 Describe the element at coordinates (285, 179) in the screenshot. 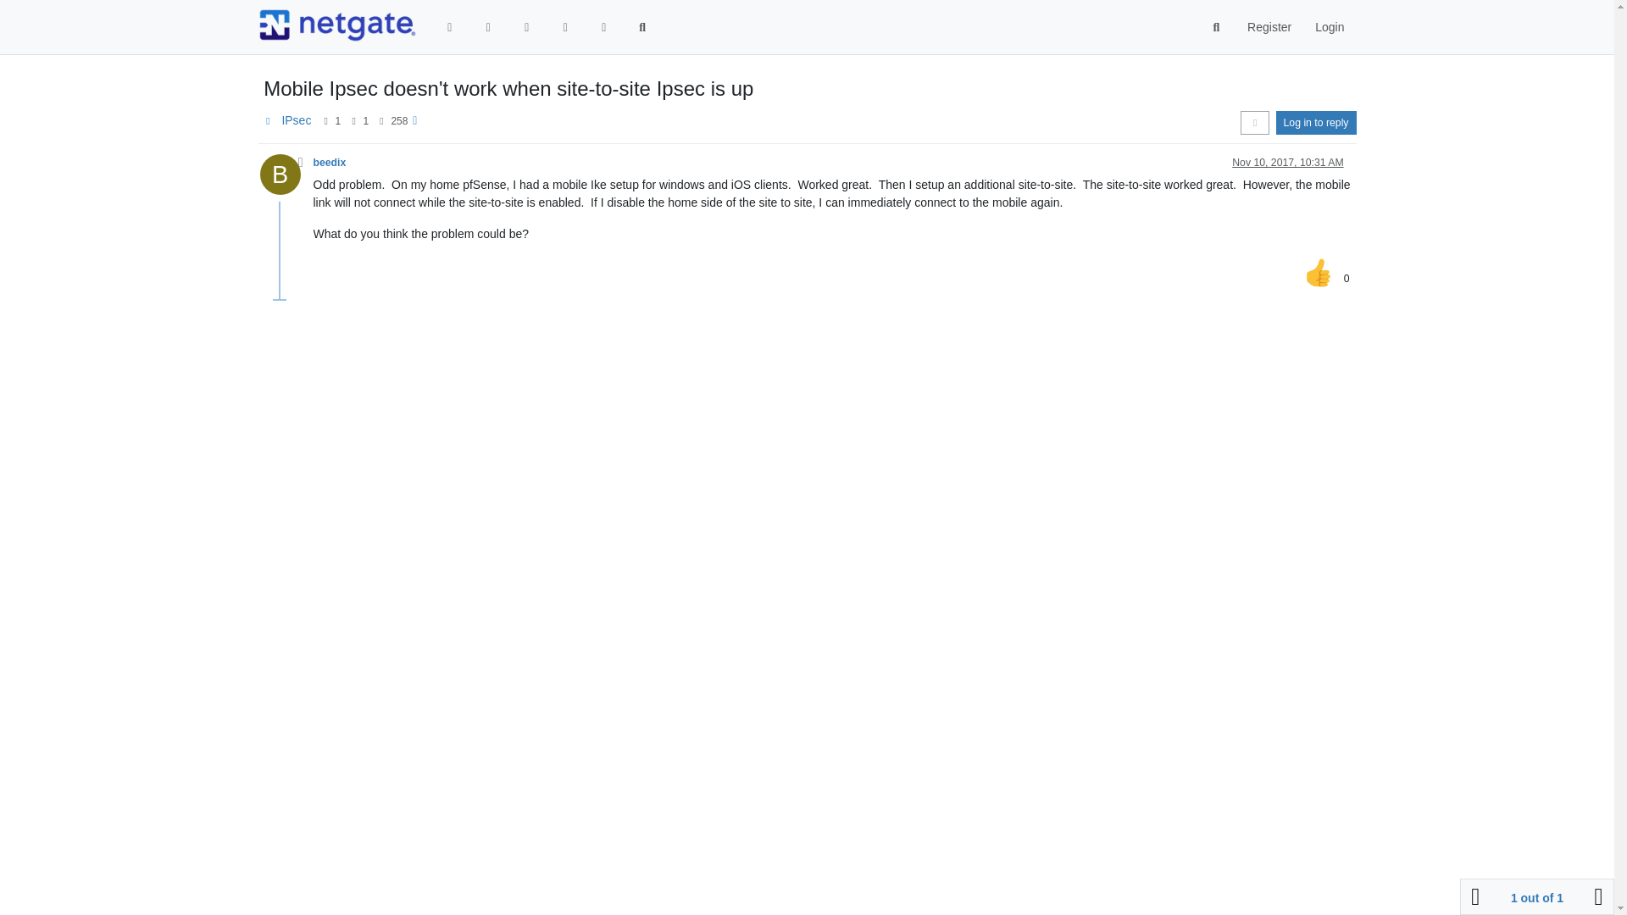

I see `B` at that location.